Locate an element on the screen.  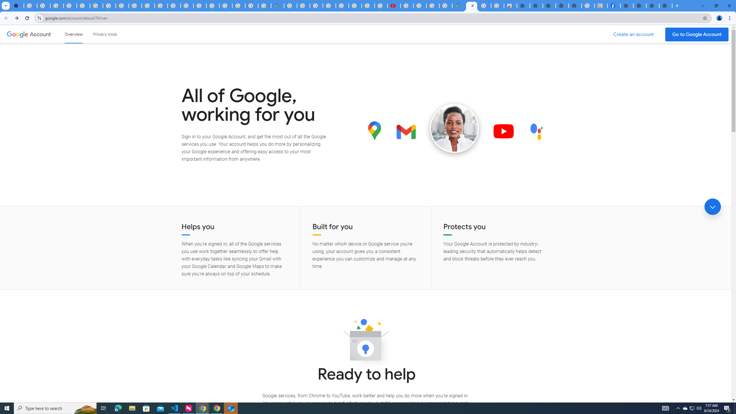
Jump link is located at coordinates (712, 207).